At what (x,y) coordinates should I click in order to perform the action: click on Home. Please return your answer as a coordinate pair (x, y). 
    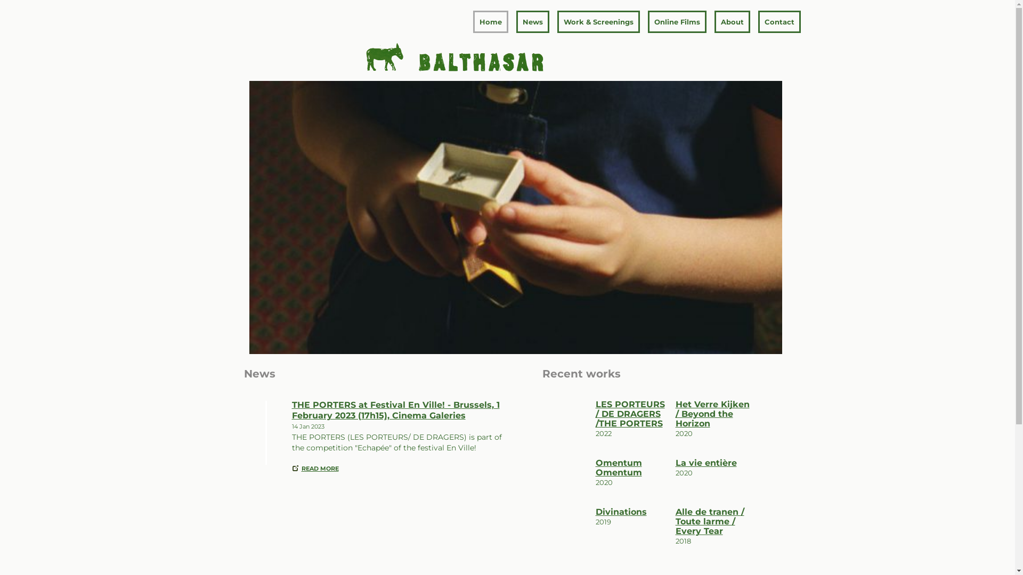
    Looking at the image, I should click on (491, 22).